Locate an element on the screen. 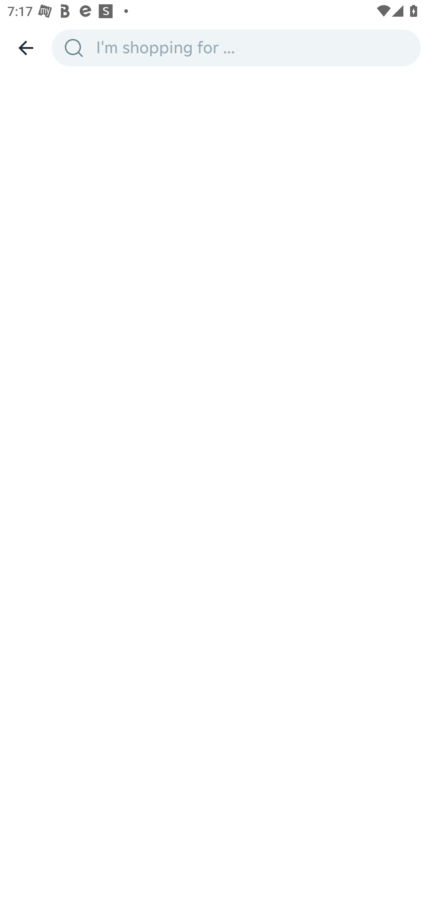 The width and height of the screenshot is (443, 910). I'm shopping for ... is located at coordinates (255, 47).